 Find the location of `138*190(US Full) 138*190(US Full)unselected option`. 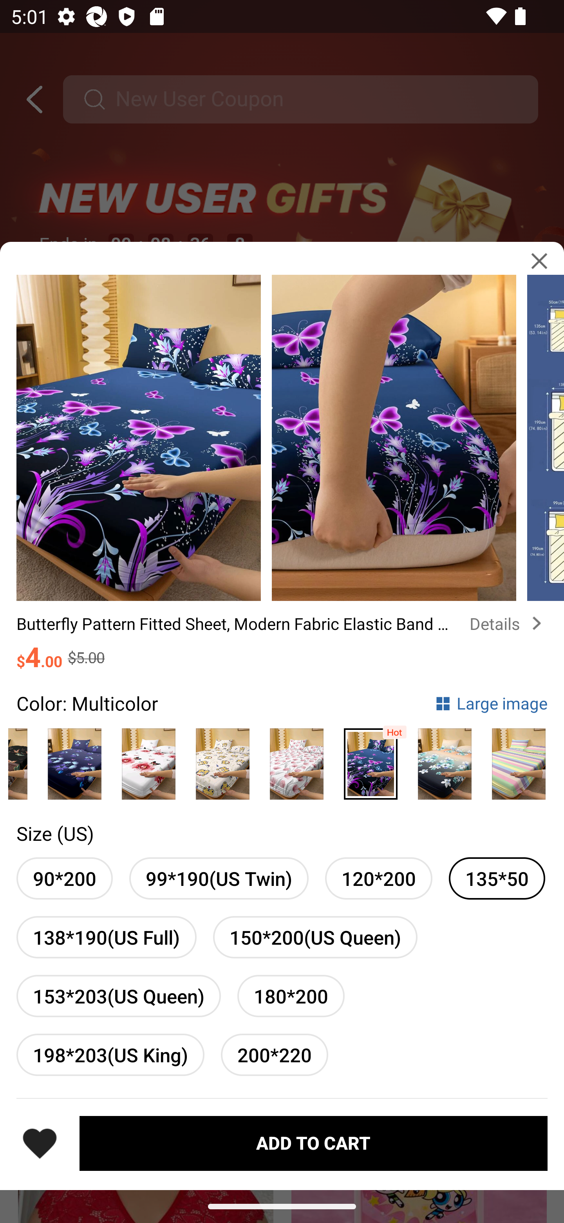

138*190(US Full) 138*190(US Full)unselected option is located at coordinates (107, 937).